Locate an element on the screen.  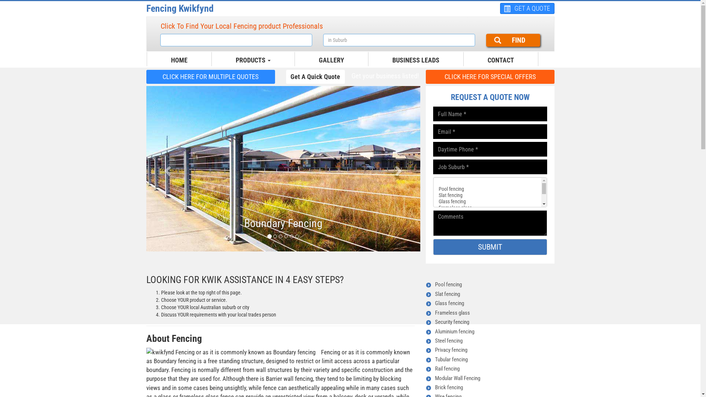
Brick fencing is located at coordinates (449, 387).